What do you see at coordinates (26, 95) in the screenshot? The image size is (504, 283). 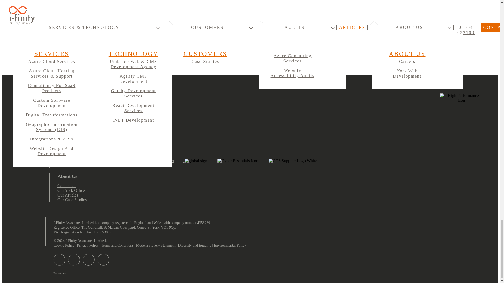 I see `I-Finity` at bounding box center [26, 95].